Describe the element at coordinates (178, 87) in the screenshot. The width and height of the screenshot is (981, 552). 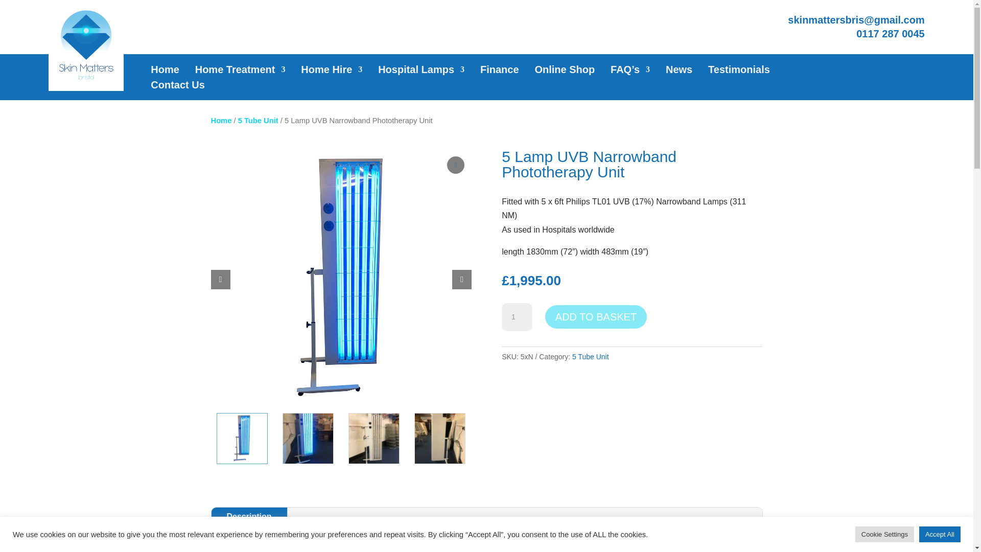
I see `Contact Us` at that location.